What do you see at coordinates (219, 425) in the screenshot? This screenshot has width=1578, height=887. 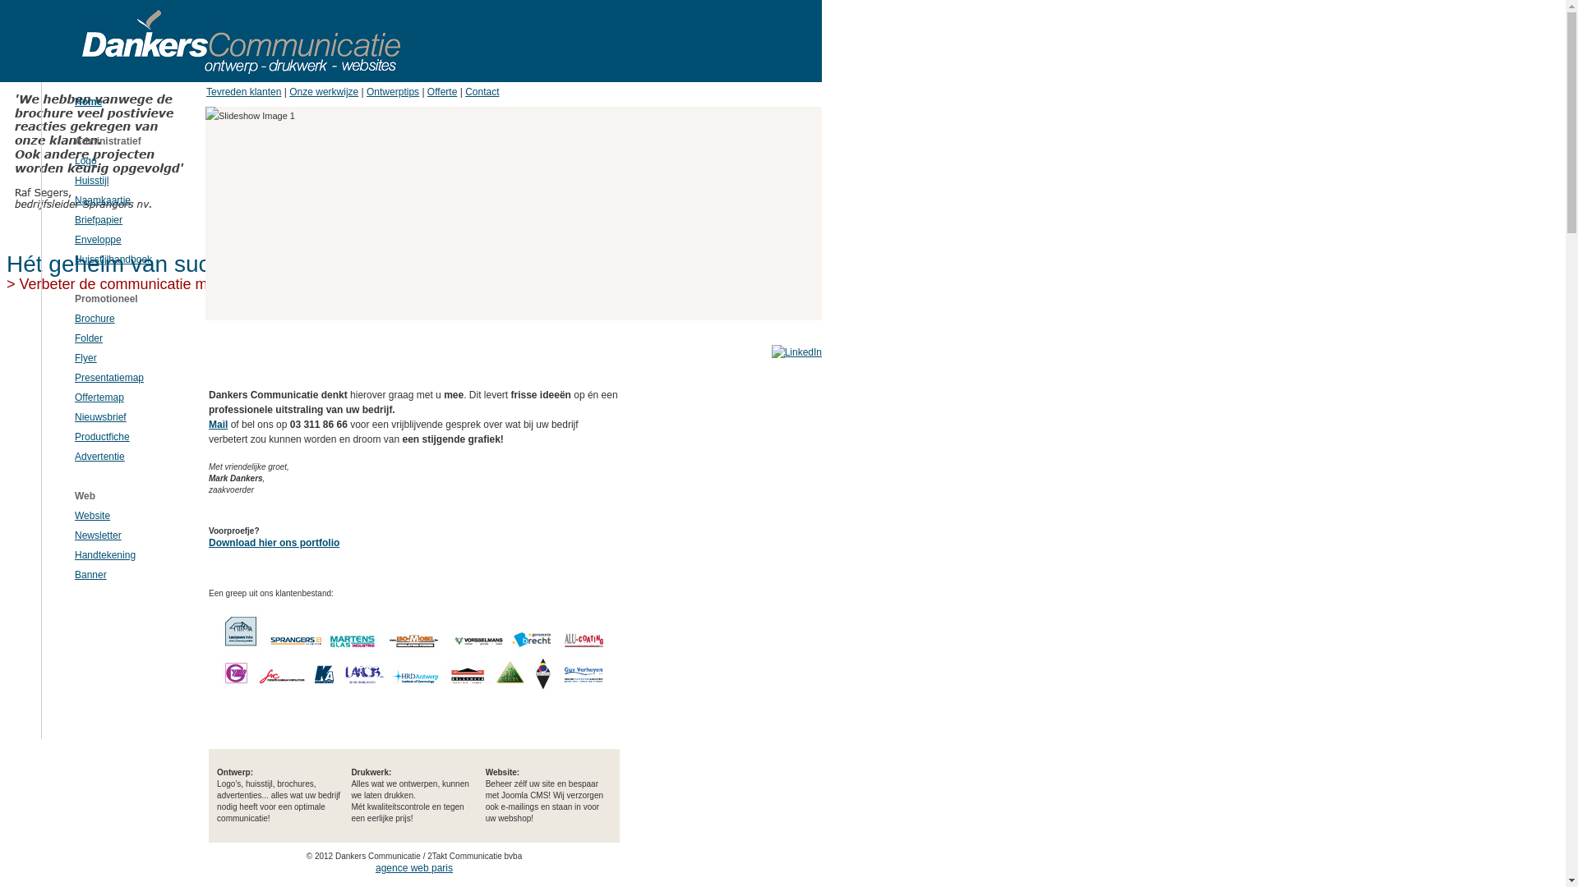 I see `Mail` at bounding box center [219, 425].